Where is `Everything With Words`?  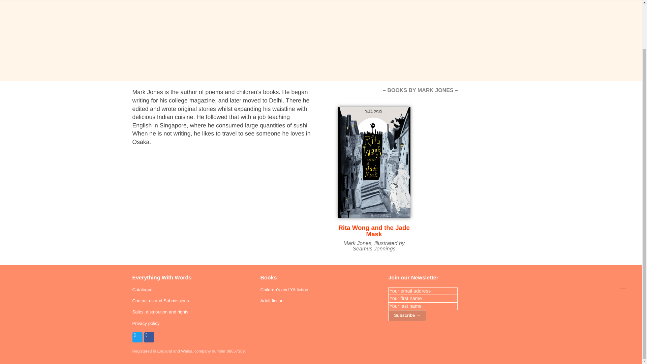
Everything With Words is located at coordinates (162, 278).